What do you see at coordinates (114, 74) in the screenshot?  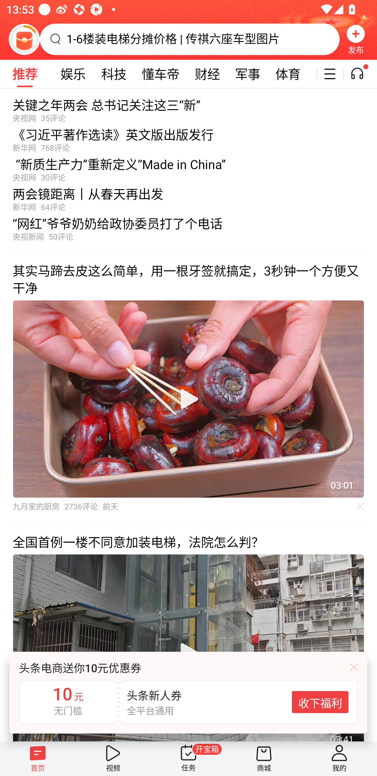 I see `科技` at bounding box center [114, 74].